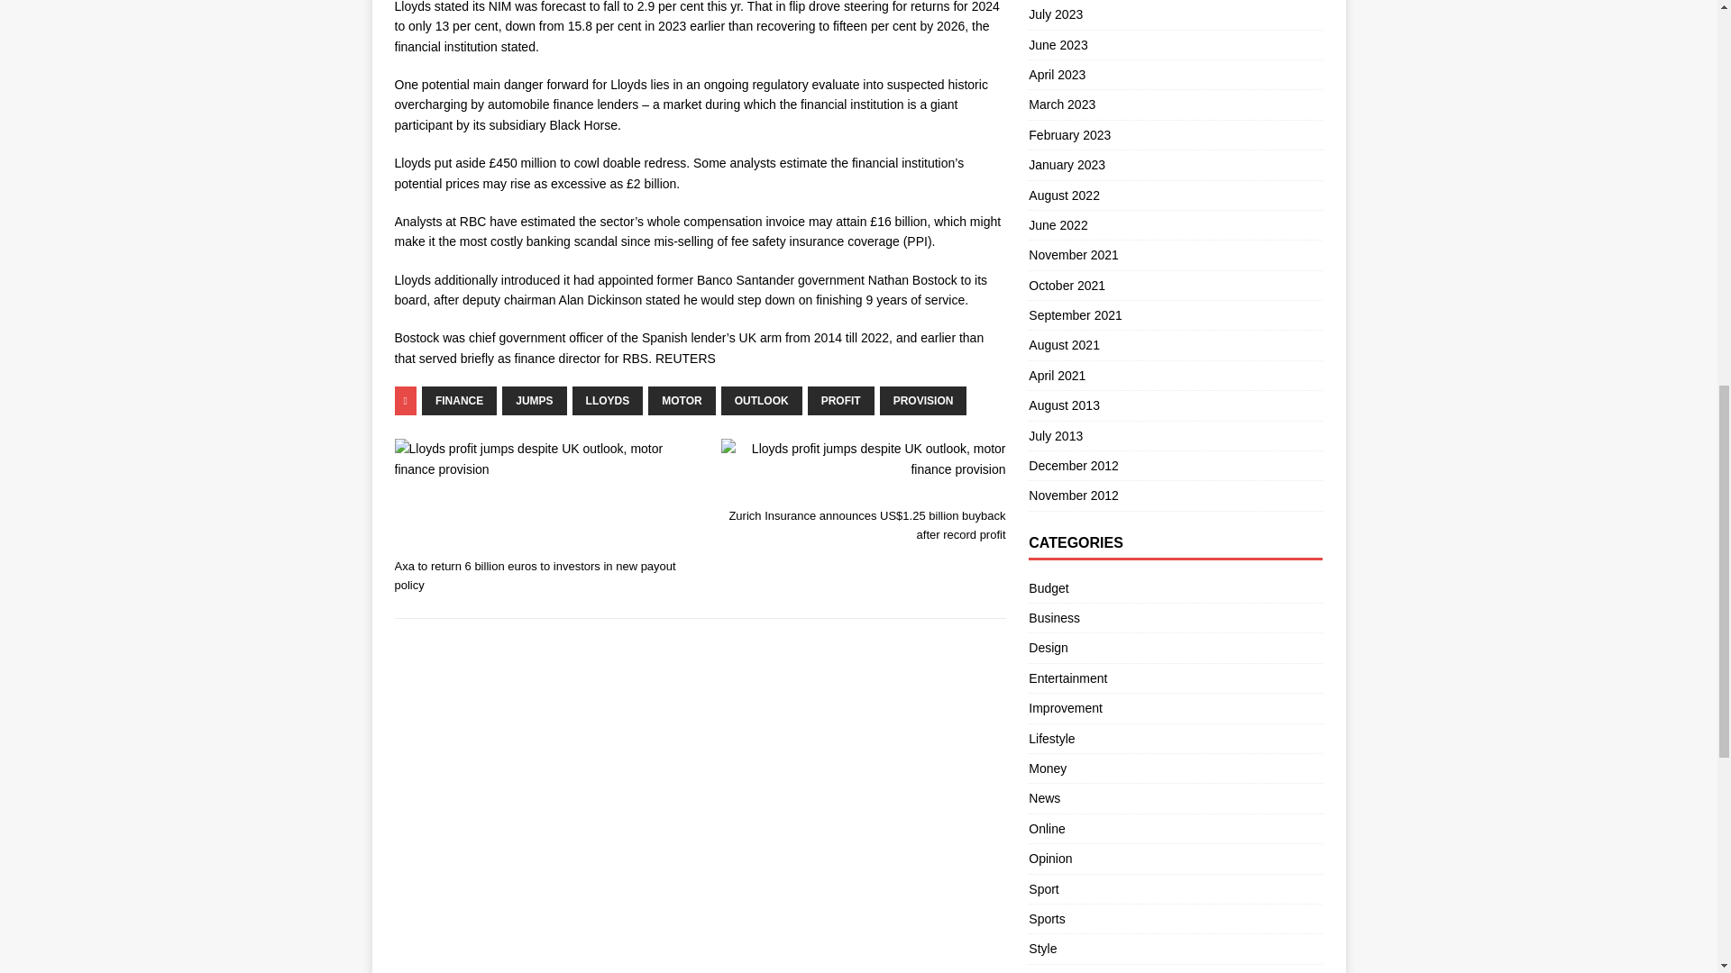 The height and width of the screenshot is (973, 1731). I want to click on MOTOR, so click(681, 400).